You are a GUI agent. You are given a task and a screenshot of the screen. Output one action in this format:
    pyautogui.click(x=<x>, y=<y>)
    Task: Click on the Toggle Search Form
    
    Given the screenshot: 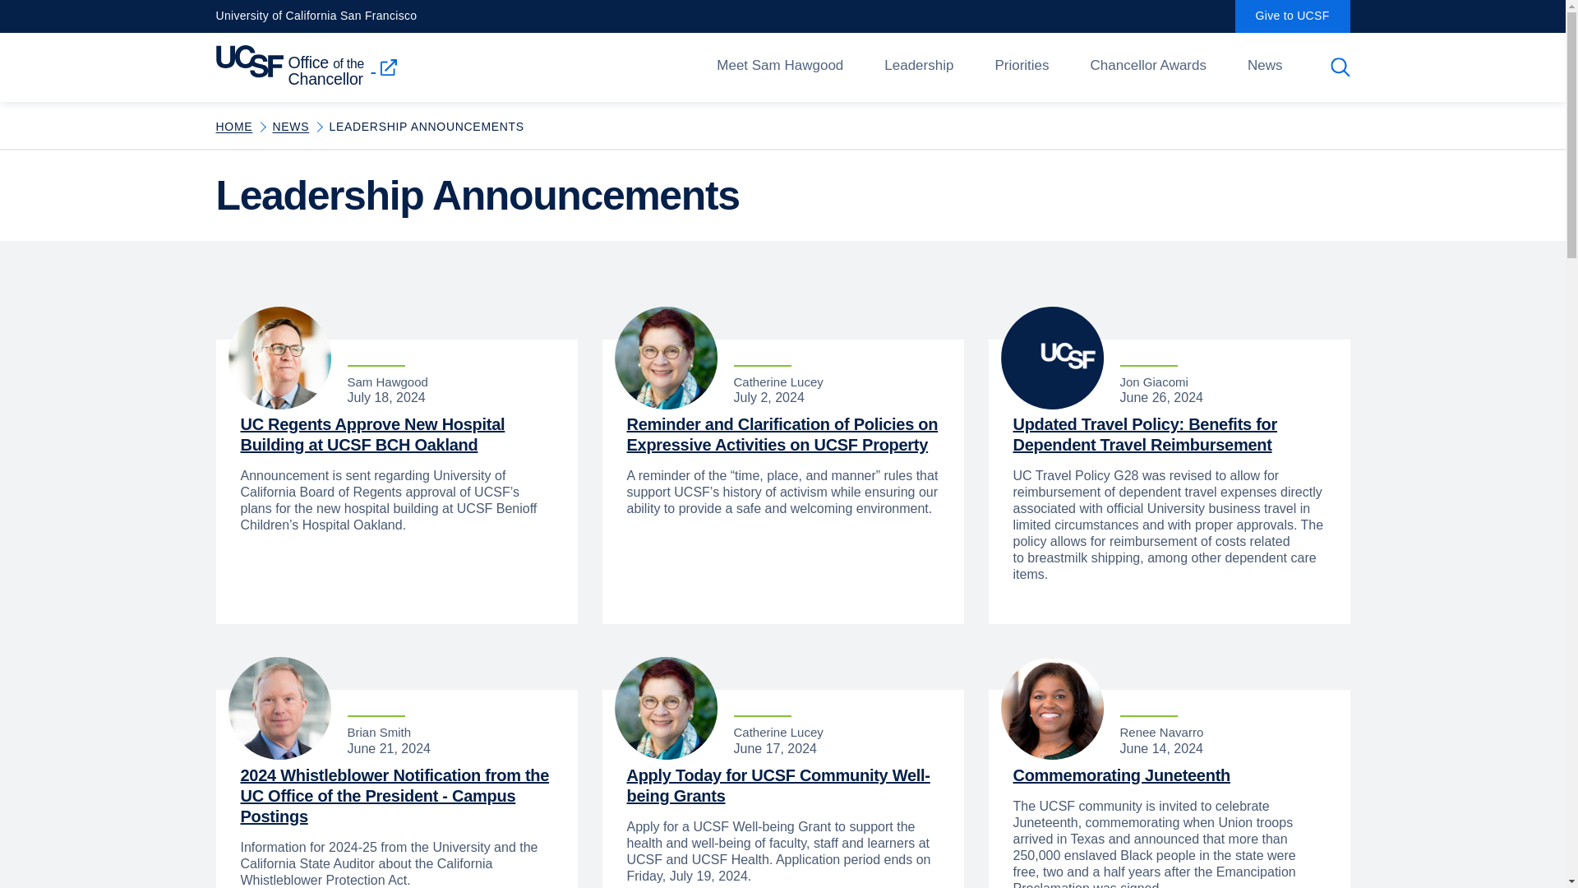 What is the action you would take?
    pyautogui.click(x=1341, y=67)
    